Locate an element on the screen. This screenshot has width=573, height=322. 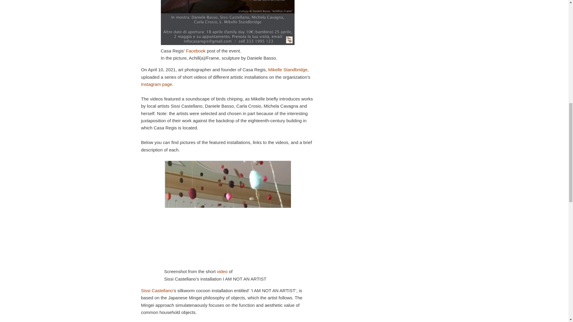
Sissi Castellano is located at coordinates (157, 290).